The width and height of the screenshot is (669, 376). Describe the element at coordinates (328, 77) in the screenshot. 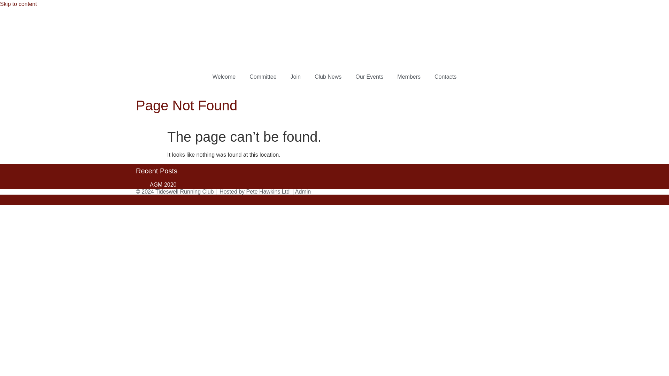

I see `Club News` at that location.